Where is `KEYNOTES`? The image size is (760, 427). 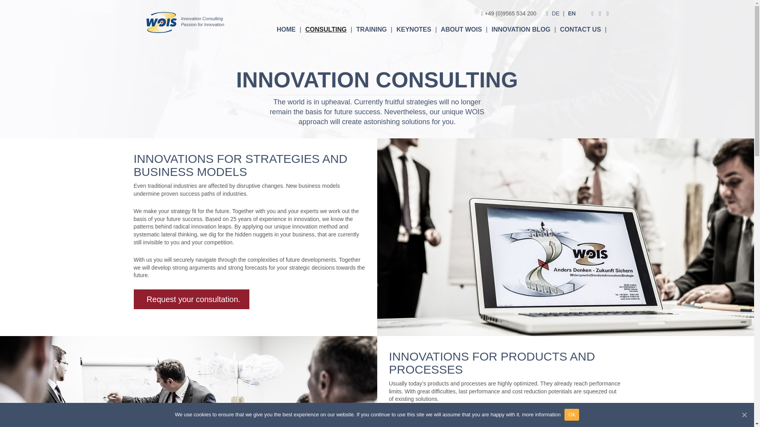 KEYNOTES is located at coordinates (416, 30).